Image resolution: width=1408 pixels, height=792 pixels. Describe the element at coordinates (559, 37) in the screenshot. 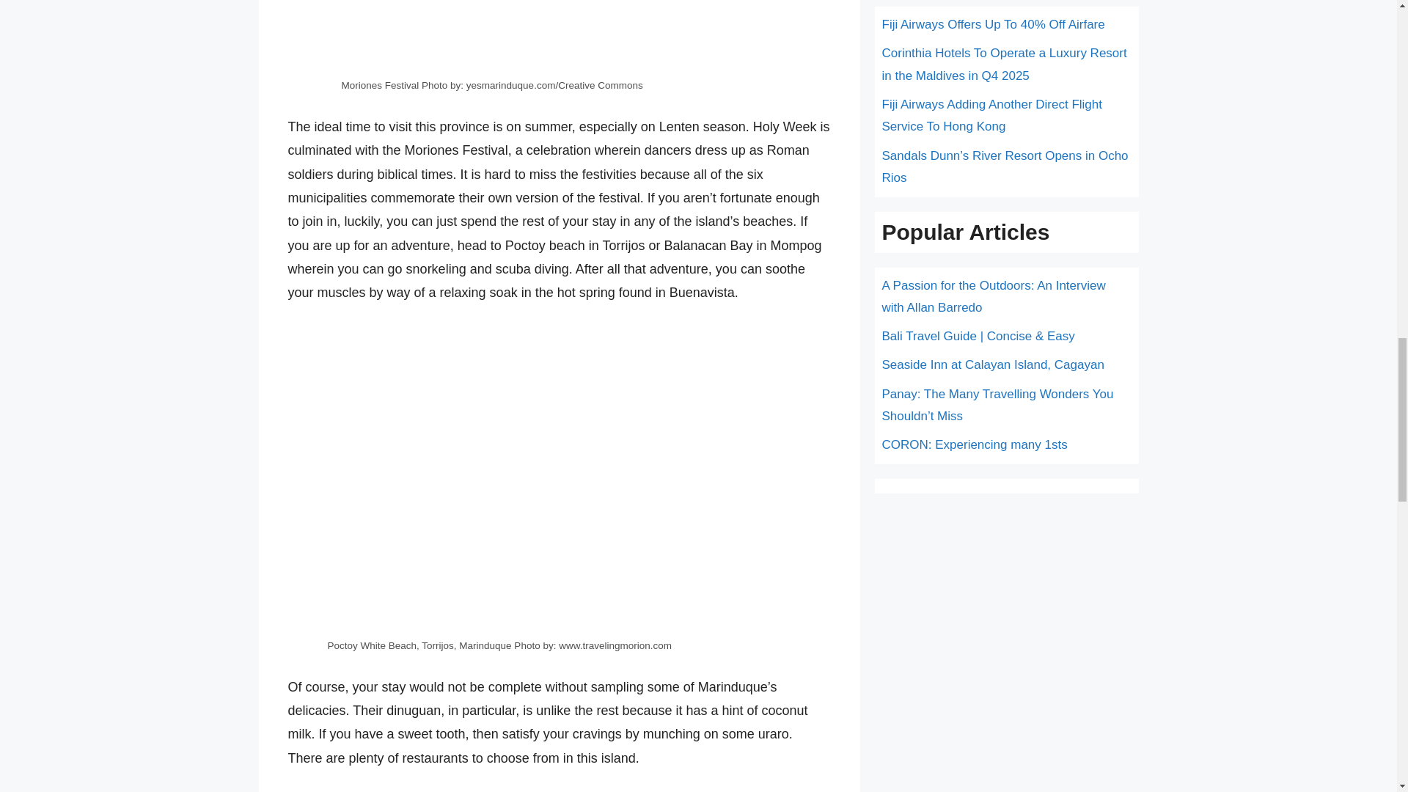

I see `Travel Guide to Marinduque 2` at that location.